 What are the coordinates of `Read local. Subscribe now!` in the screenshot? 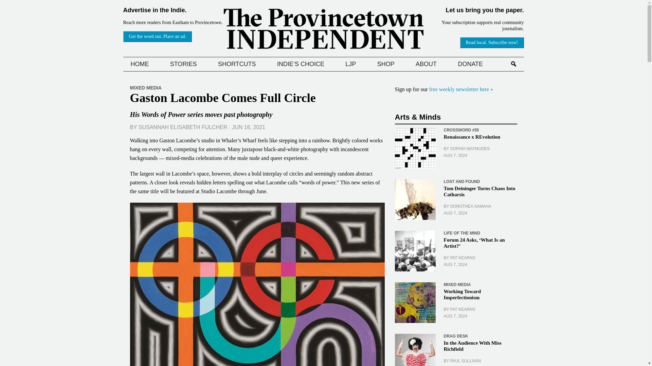 It's located at (492, 43).